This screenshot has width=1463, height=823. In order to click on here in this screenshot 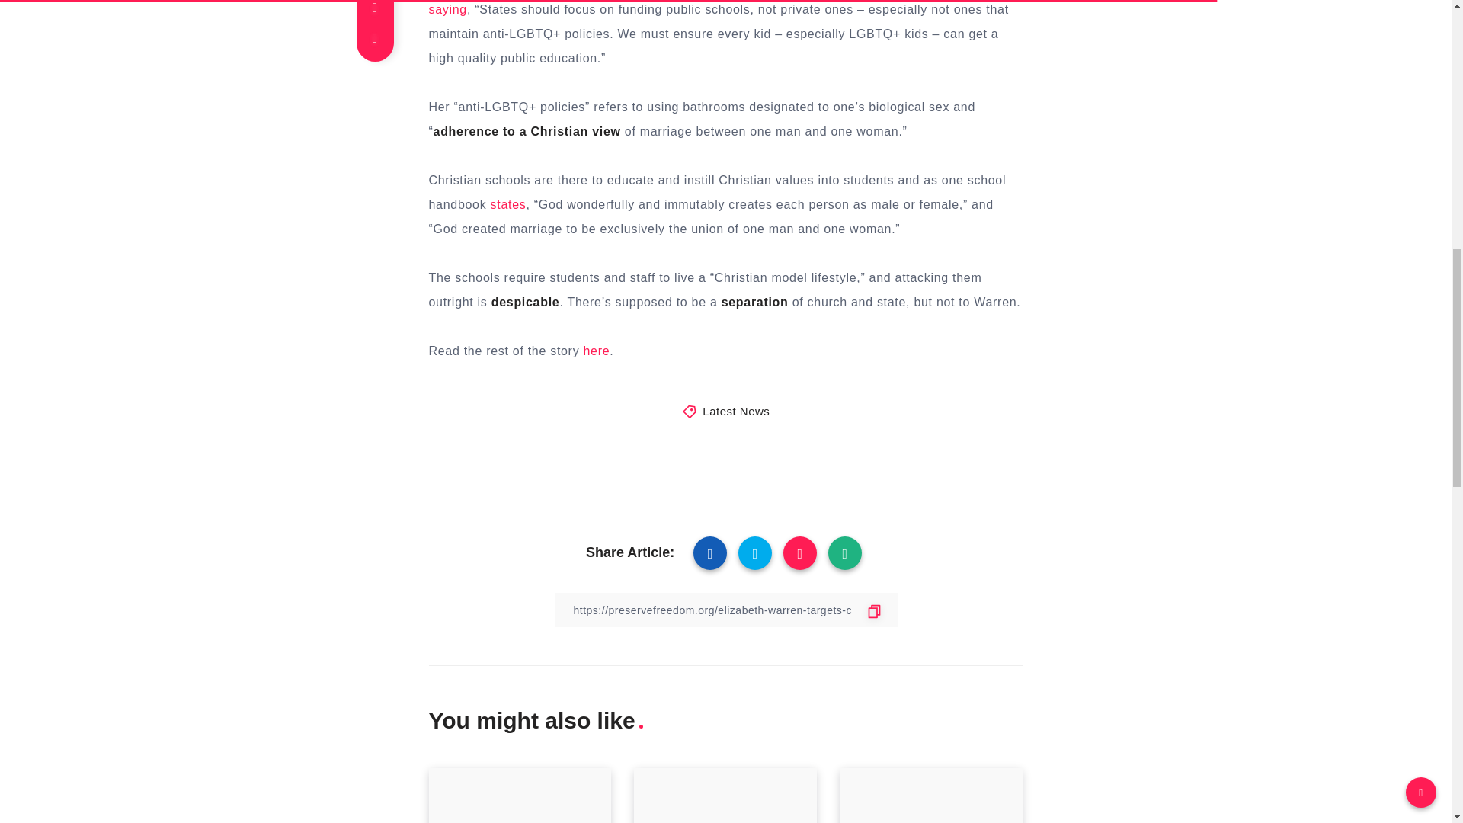, I will do `click(597, 351)`.